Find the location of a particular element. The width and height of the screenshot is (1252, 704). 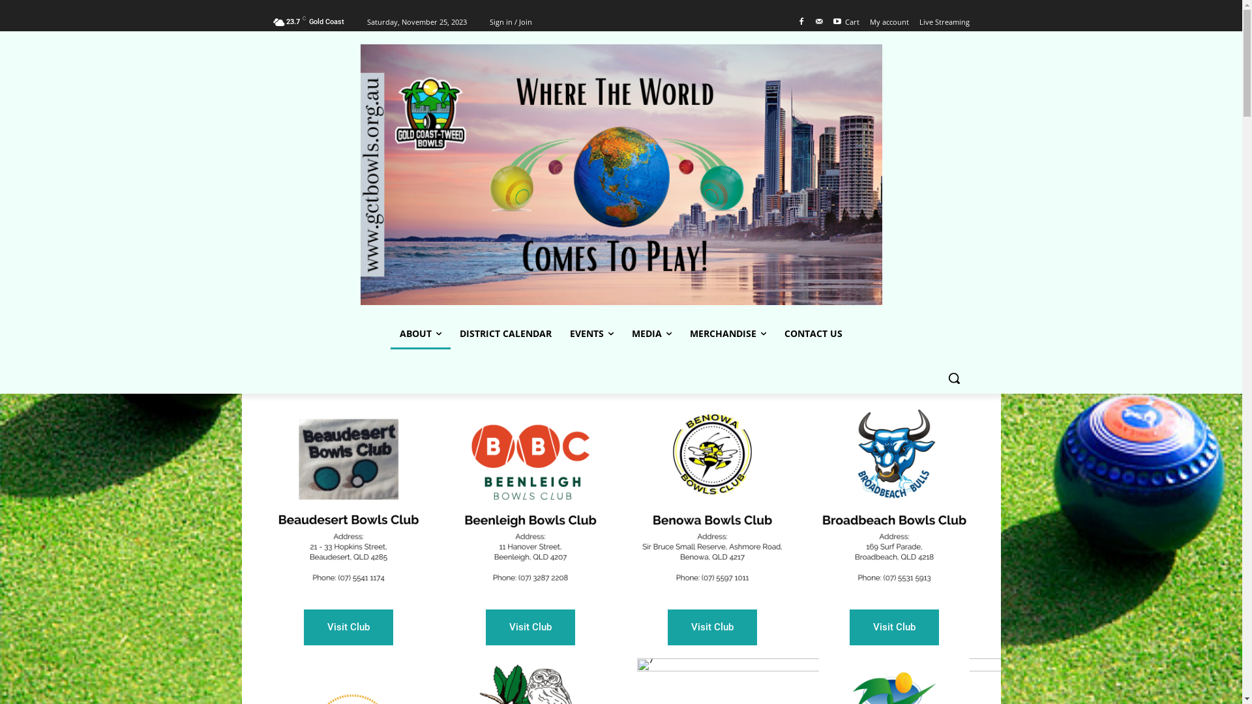

Clubs is located at coordinates (348, 499).